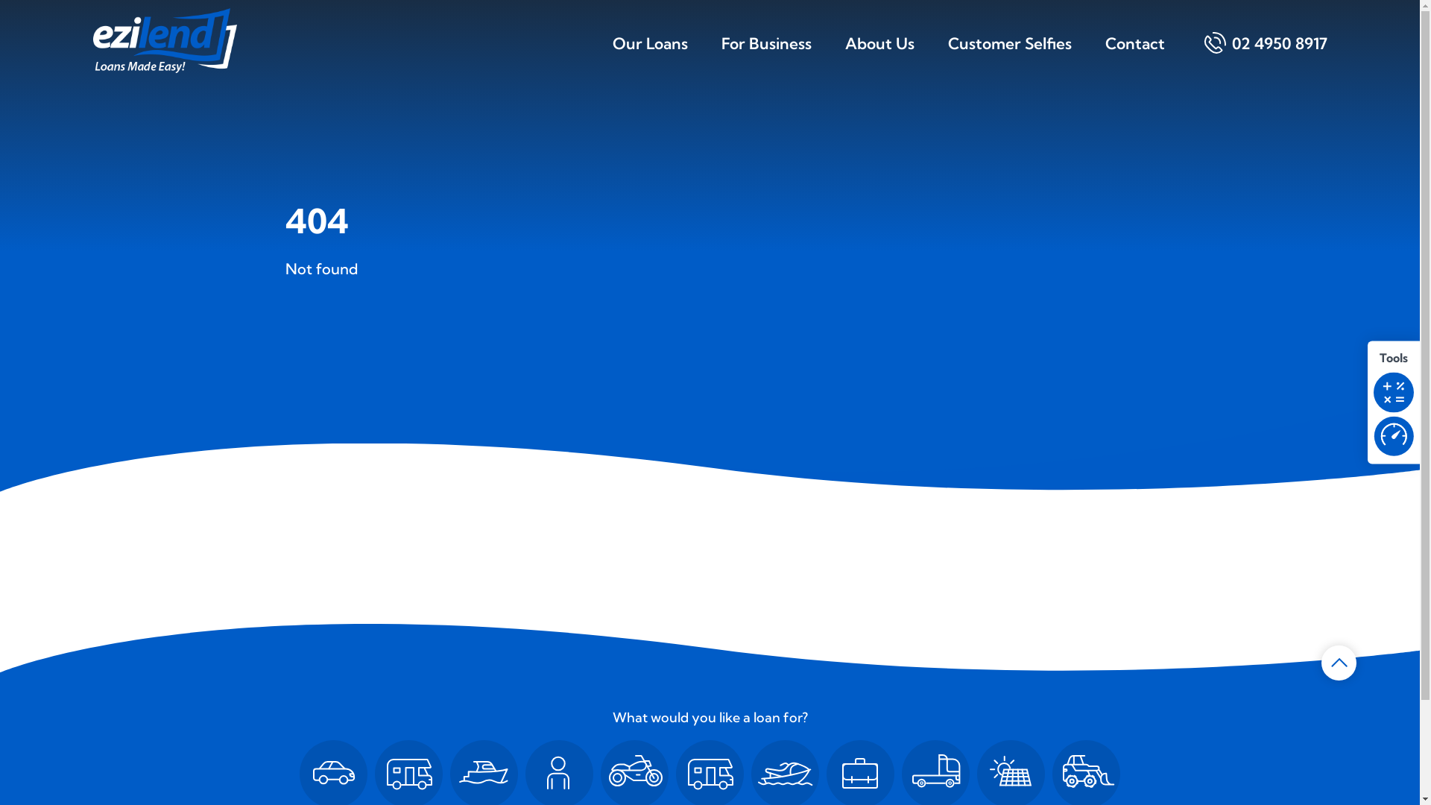  Describe the element at coordinates (1272, 55) in the screenshot. I see `02 4950 8917` at that location.